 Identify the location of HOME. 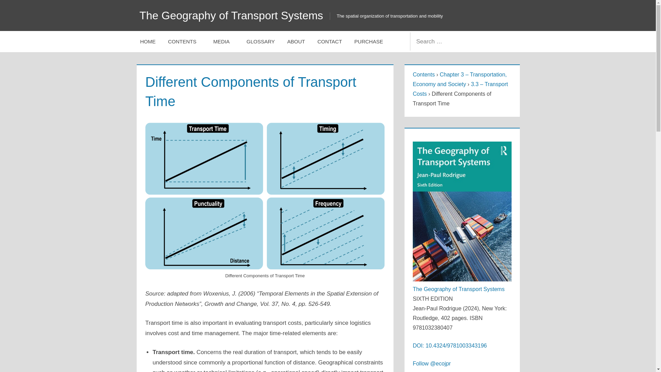
(148, 41).